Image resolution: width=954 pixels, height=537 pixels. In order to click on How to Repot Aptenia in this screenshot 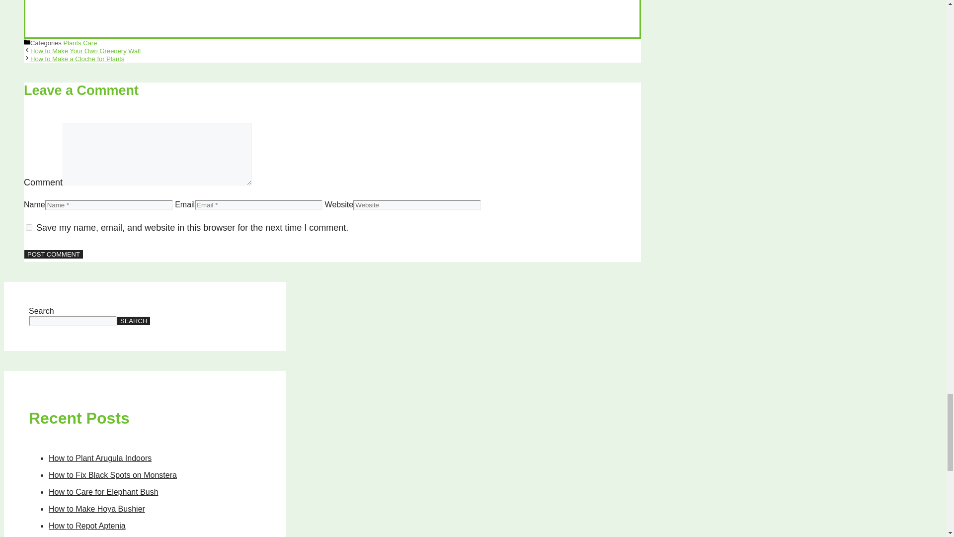, I will do `click(87, 525)`.